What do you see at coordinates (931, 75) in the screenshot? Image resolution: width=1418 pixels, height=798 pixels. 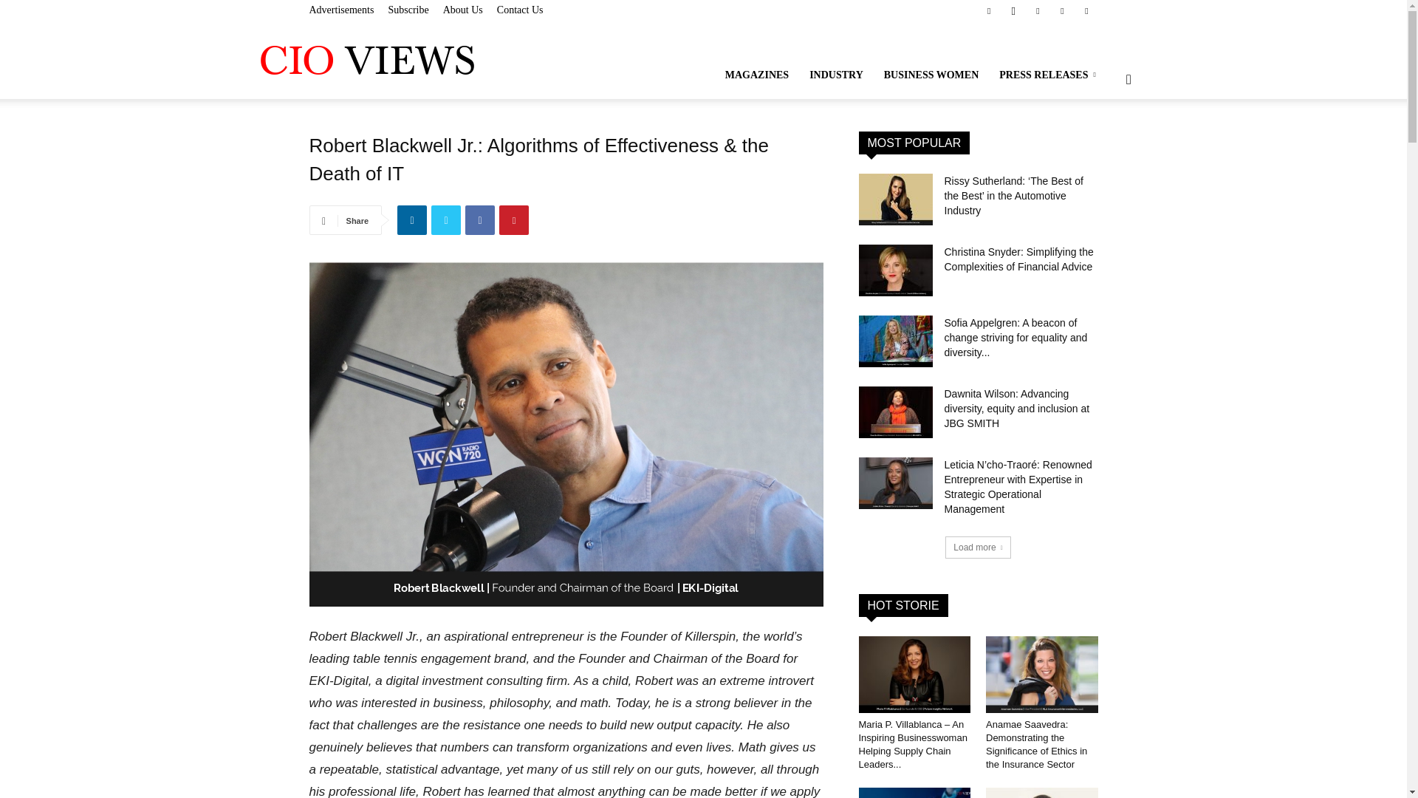 I see `BUSINESS WOMEN` at bounding box center [931, 75].